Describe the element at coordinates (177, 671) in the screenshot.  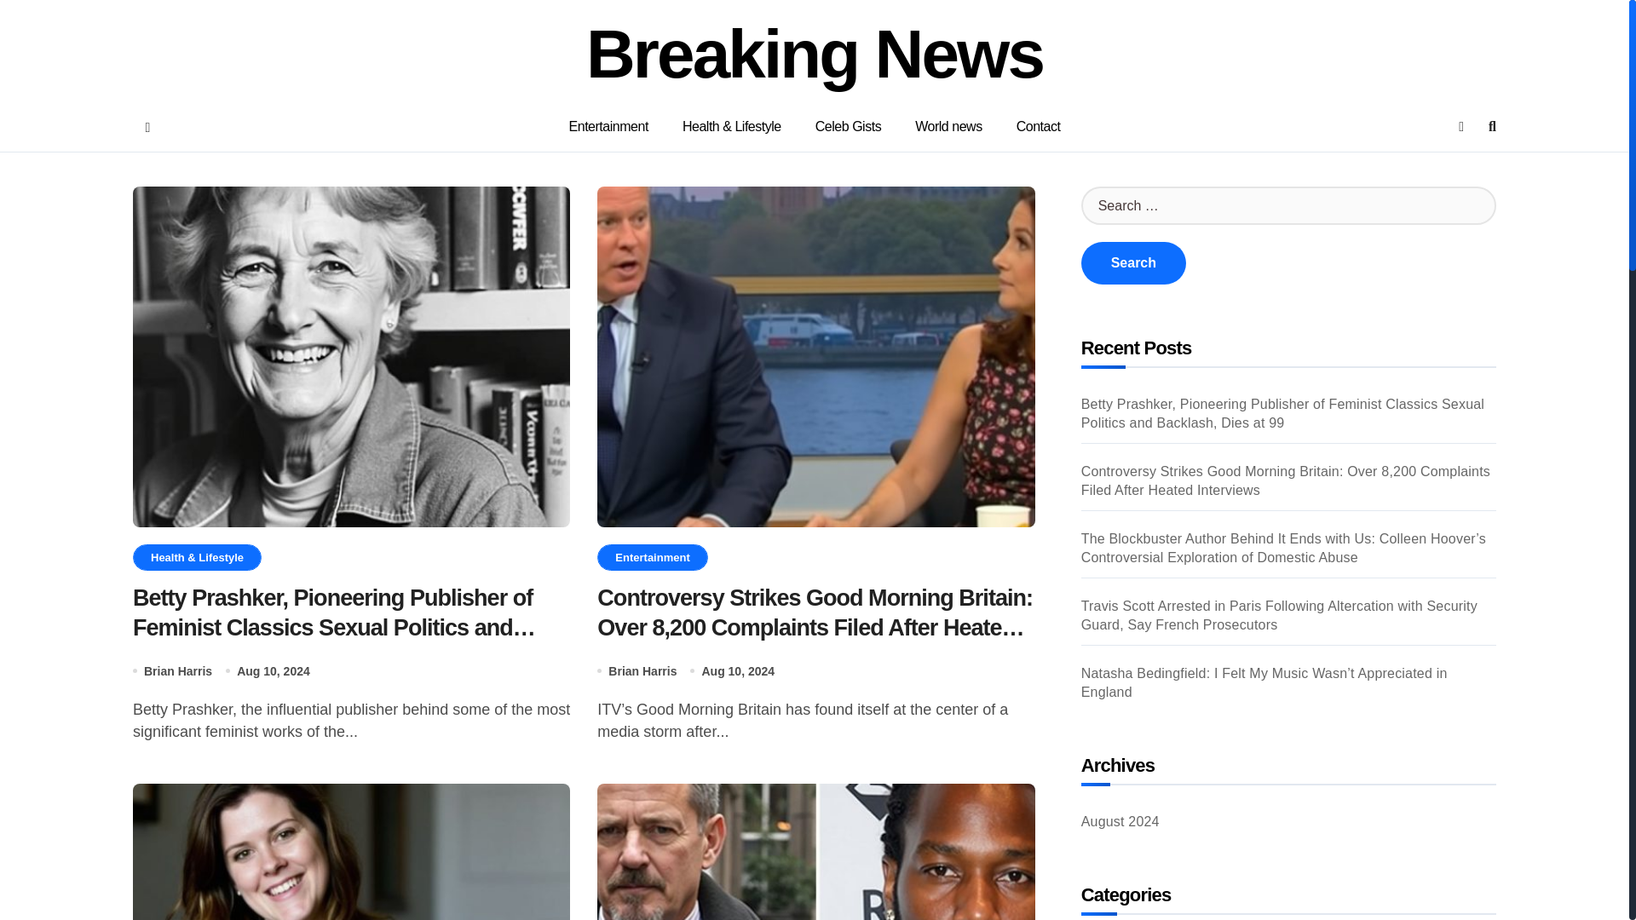
I see `Brian Harris` at that location.